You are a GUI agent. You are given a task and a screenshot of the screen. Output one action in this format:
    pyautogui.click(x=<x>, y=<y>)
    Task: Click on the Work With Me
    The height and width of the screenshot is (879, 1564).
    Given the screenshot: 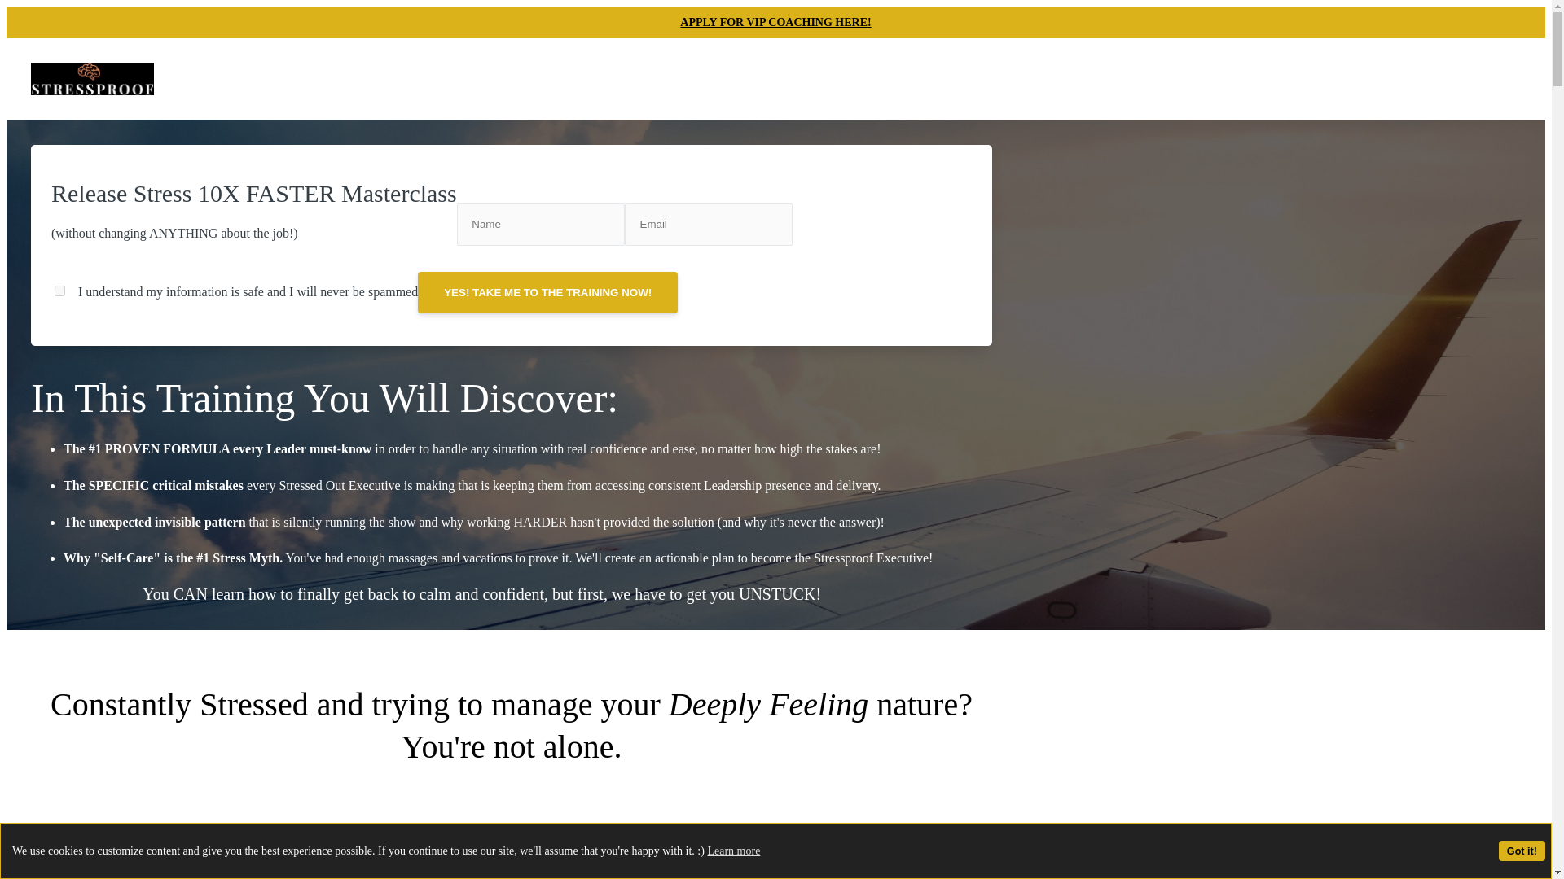 What is the action you would take?
    pyautogui.click(x=567, y=78)
    